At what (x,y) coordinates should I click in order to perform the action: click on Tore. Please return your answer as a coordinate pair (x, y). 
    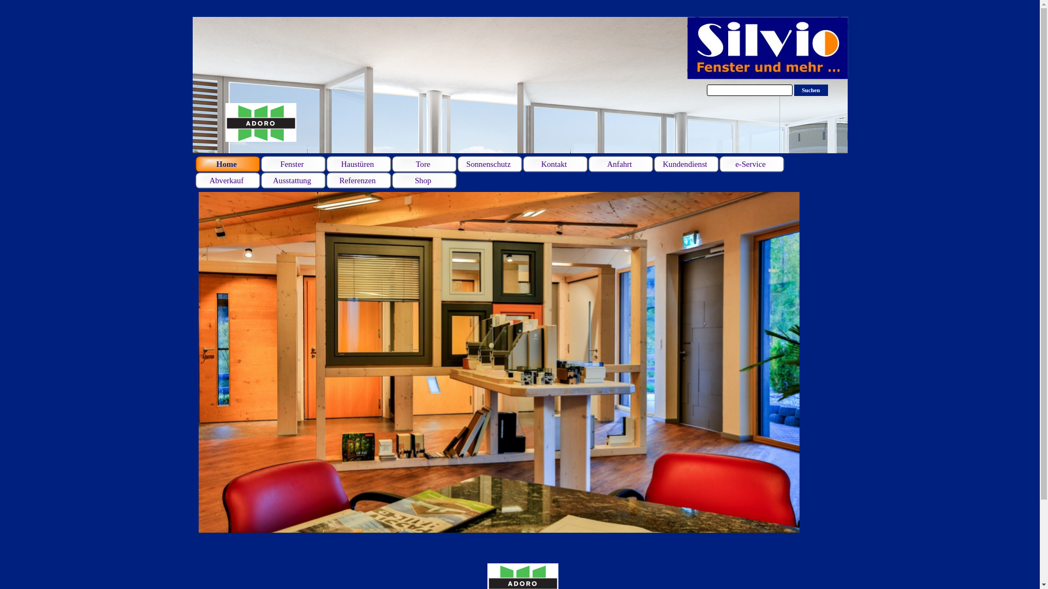
    Looking at the image, I should click on (425, 164).